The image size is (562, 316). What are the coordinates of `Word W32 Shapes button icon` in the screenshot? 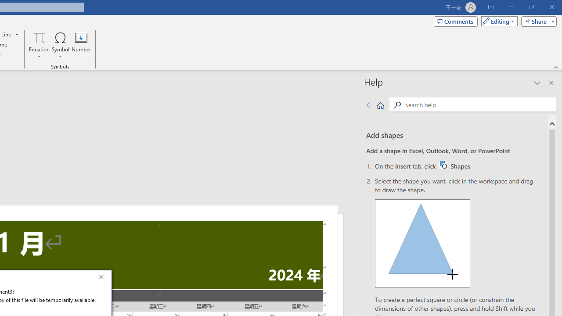 It's located at (455, 166).